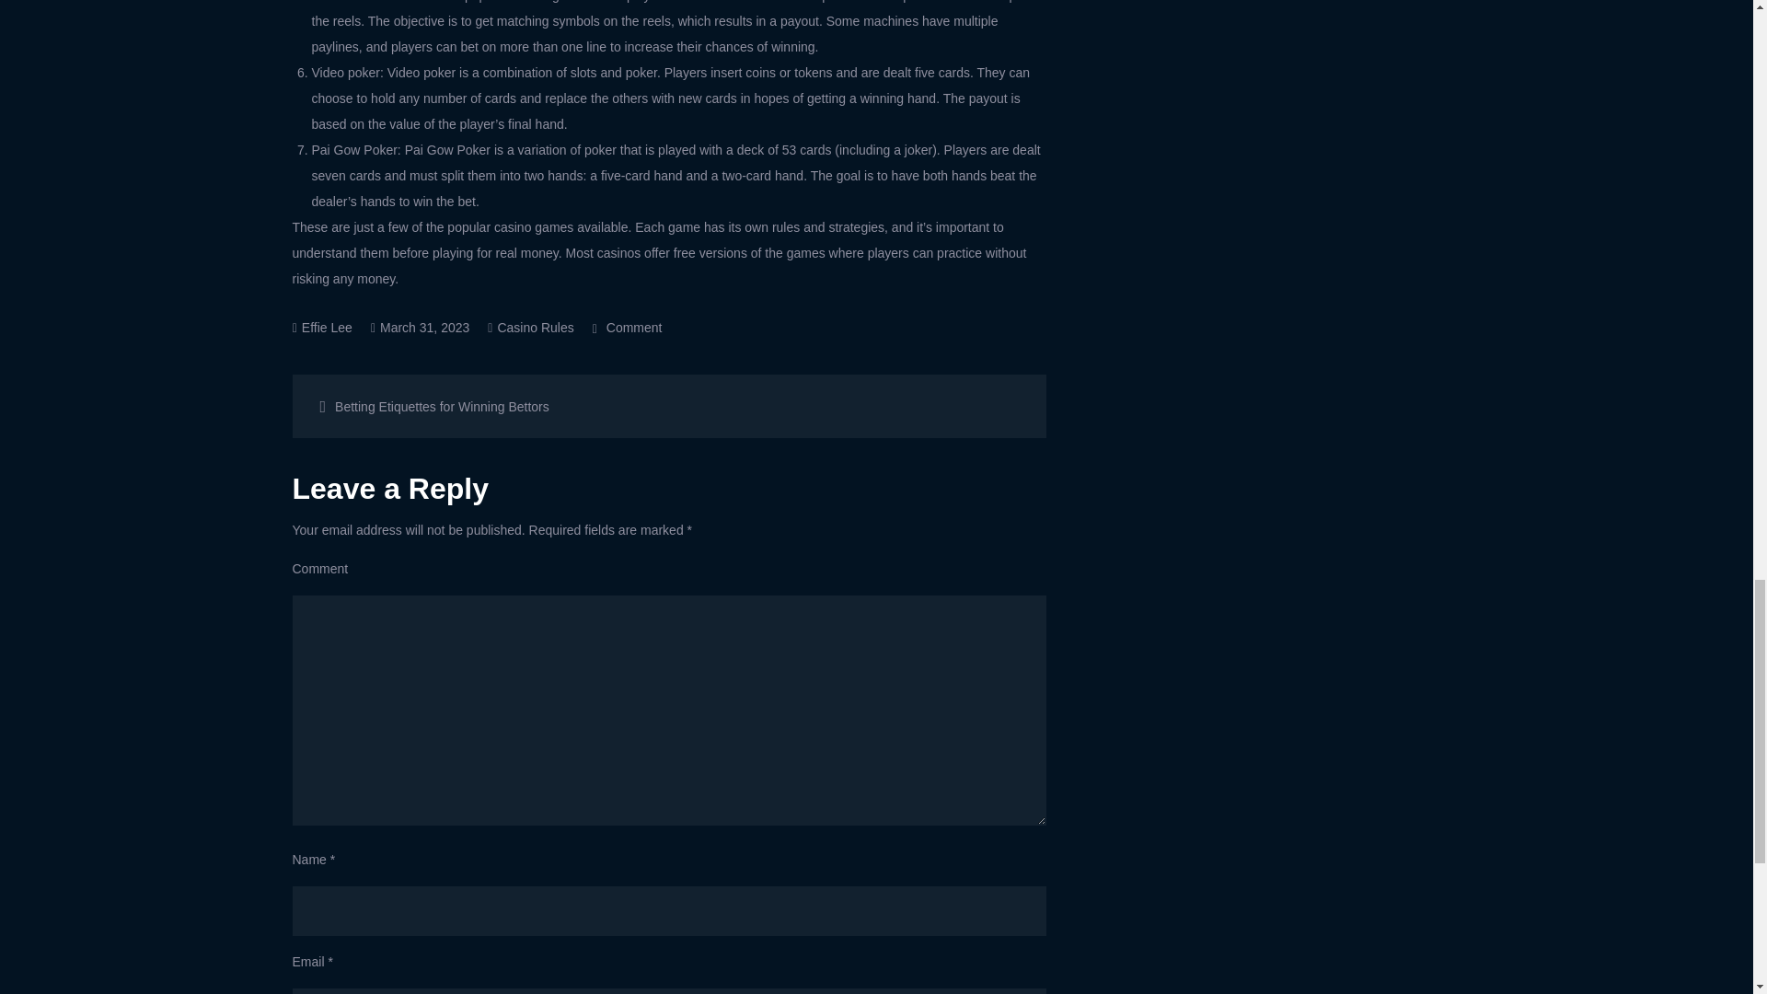 This screenshot has height=994, width=1767. I want to click on March 31, 2023, so click(482, 405).